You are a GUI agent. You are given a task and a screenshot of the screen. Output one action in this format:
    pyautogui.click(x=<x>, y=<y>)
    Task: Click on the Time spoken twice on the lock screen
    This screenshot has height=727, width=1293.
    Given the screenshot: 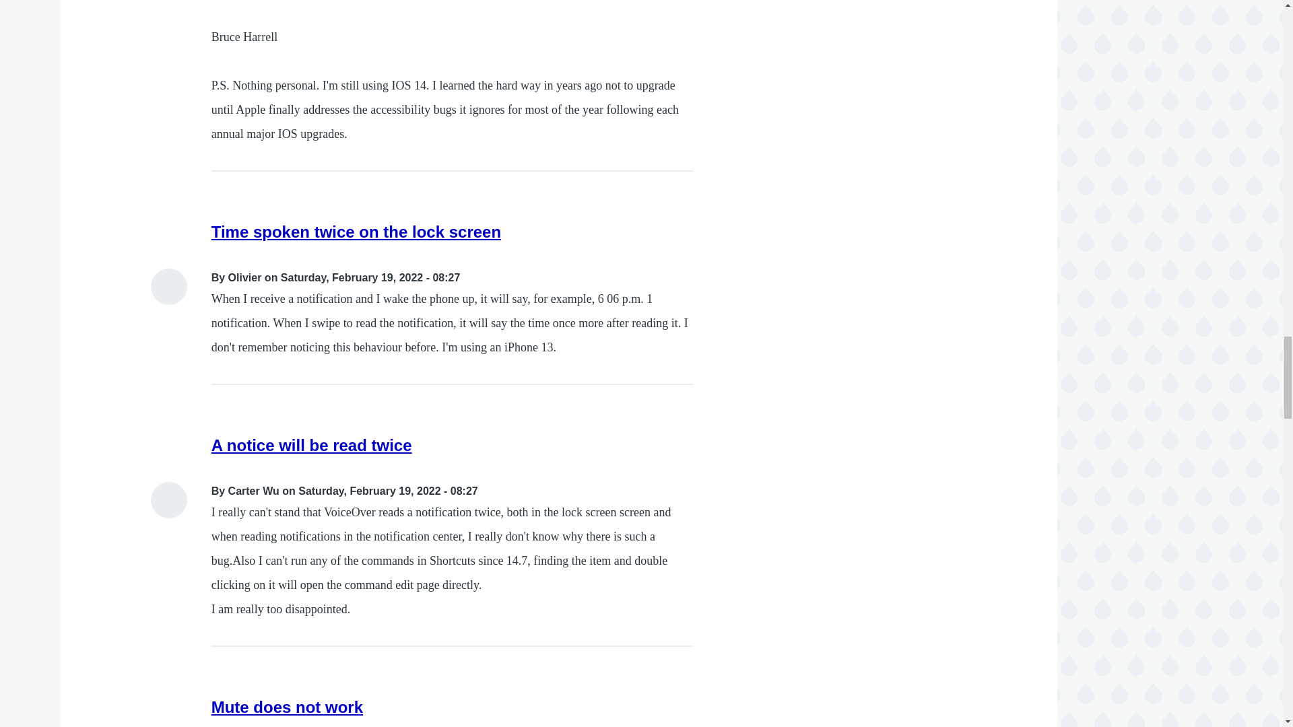 What is the action you would take?
    pyautogui.click(x=356, y=232)
    